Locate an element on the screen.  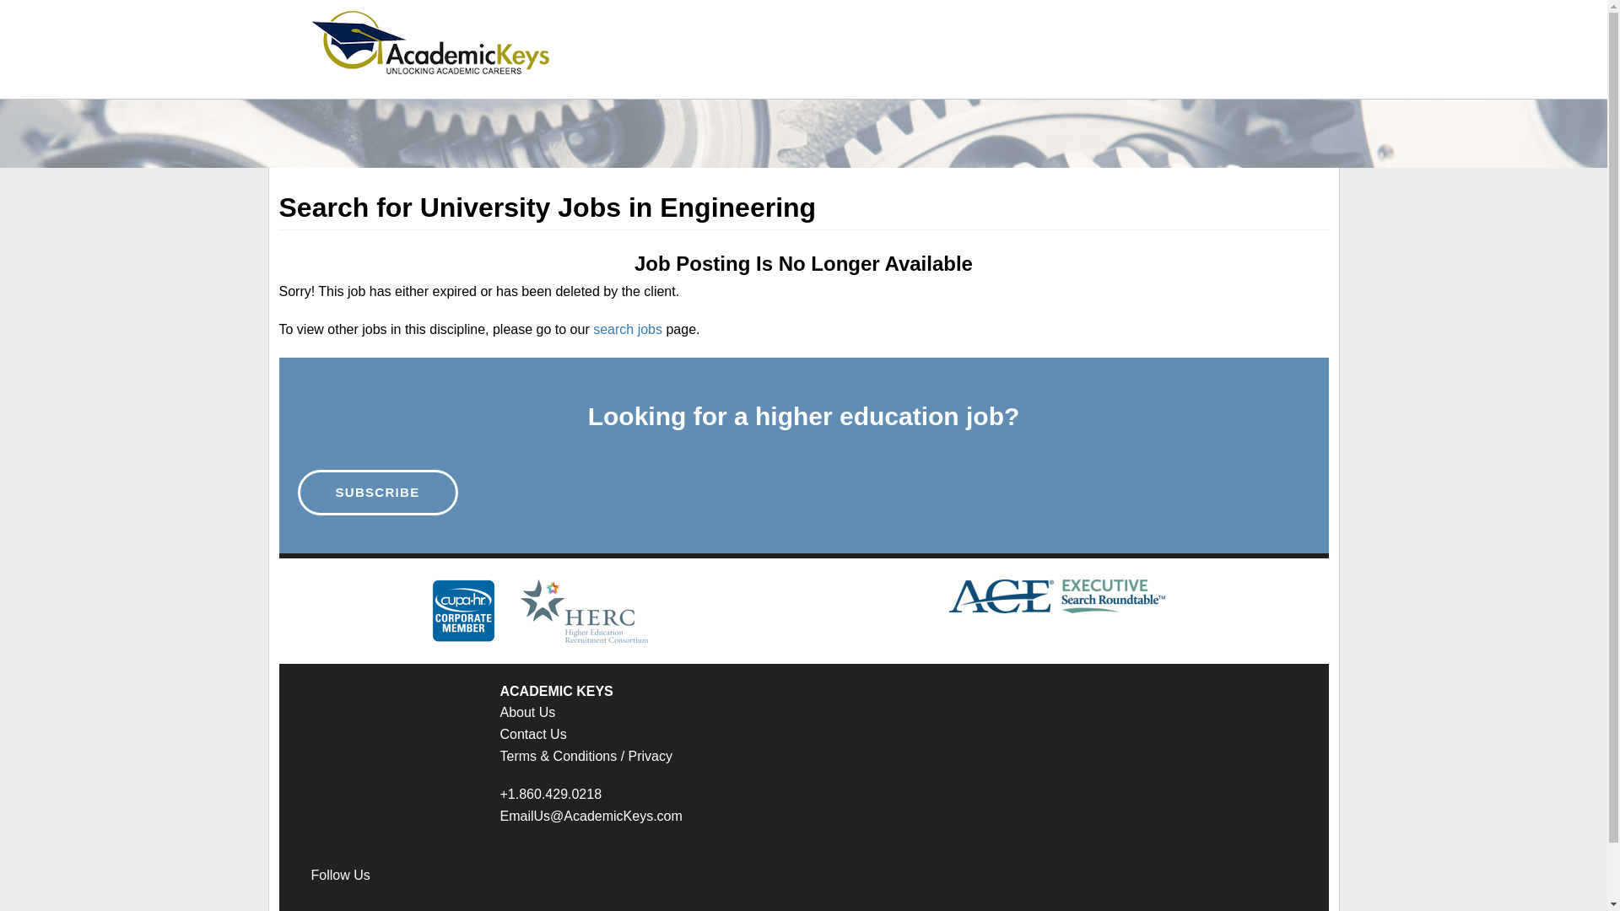
search jobs is located at coordinates (628, 329).